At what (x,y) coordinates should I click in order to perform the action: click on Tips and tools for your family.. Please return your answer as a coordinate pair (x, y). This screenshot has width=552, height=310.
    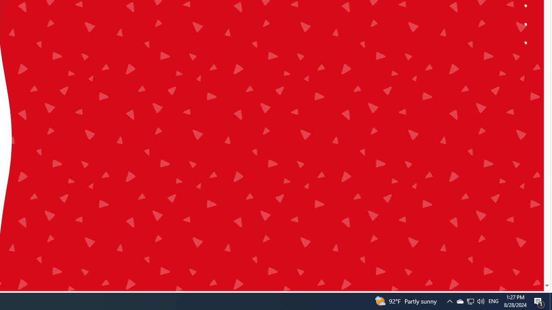
    Looking at the image, I should click on (526, 6).